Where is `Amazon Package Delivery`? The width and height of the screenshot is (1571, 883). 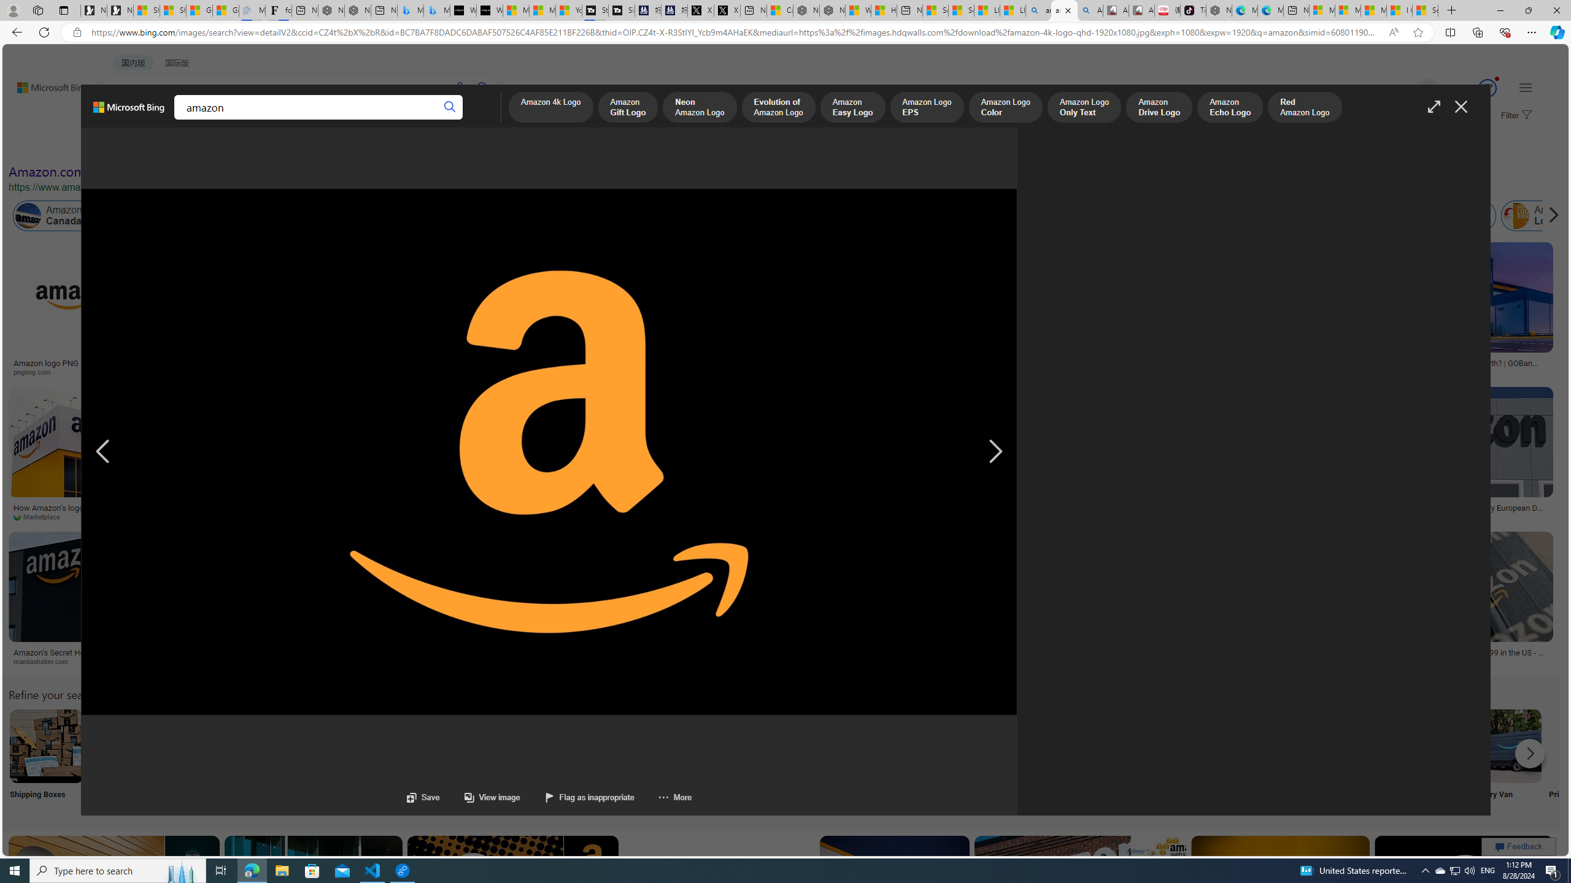 Amazon Package Delivery is located at coordinates (452, 746).